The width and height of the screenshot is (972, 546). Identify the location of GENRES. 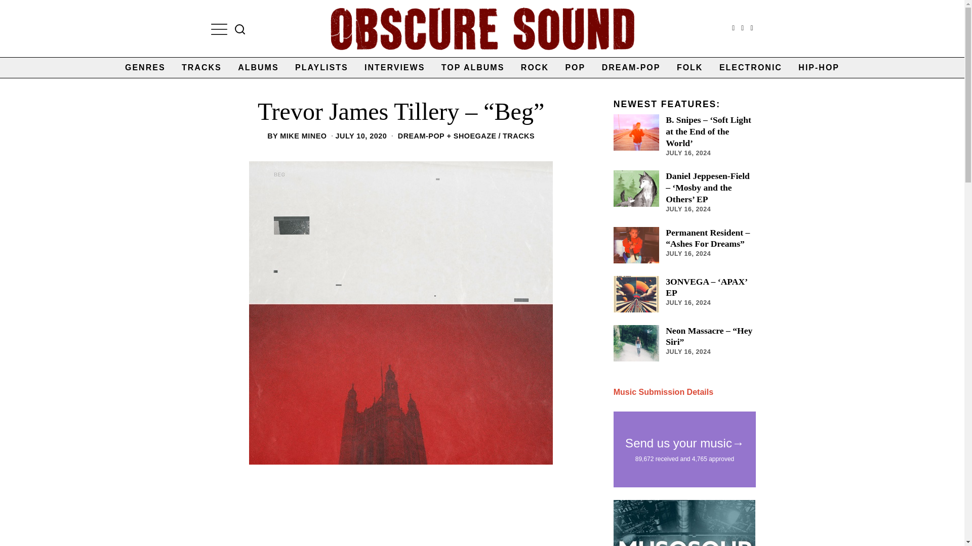
(145, 68).